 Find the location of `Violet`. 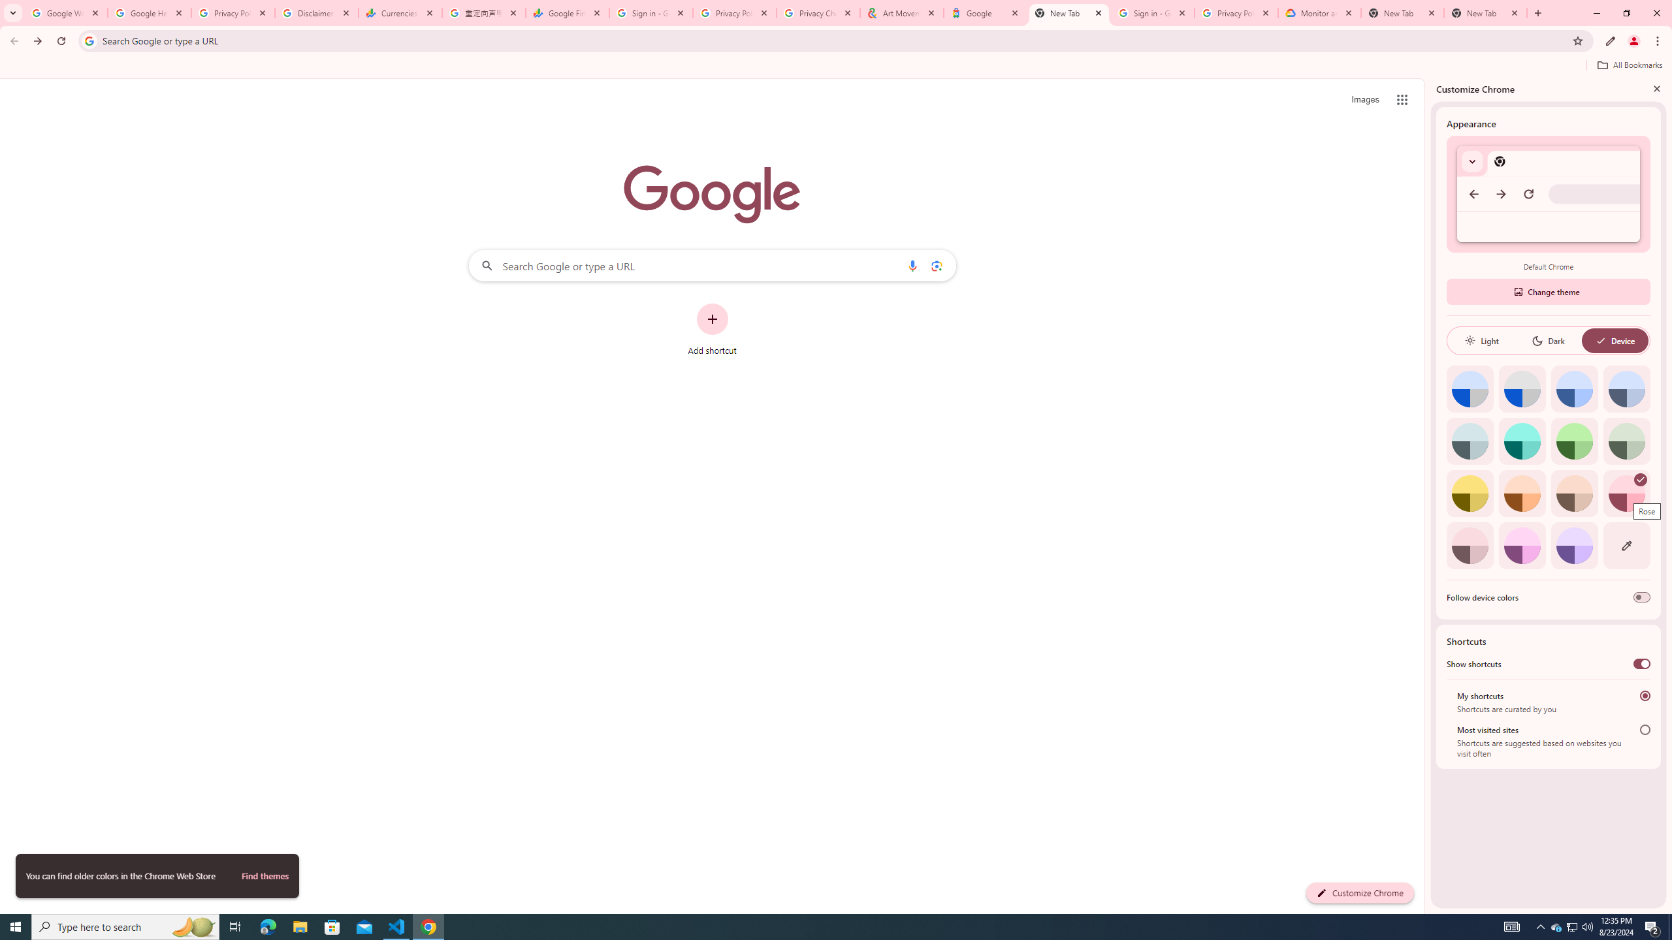

Violet is located at coordinates (1575, 546).